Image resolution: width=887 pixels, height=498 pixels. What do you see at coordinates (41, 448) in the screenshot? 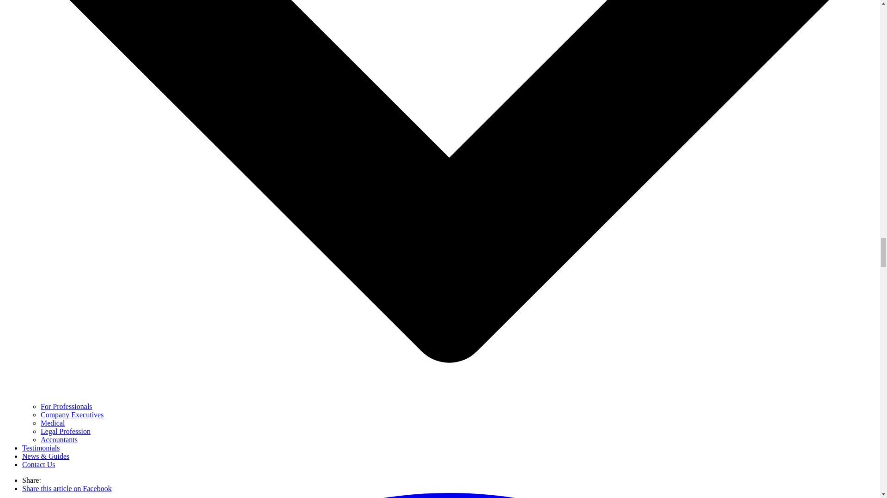
I see `Testimonials` at bounding box center [41, 448].